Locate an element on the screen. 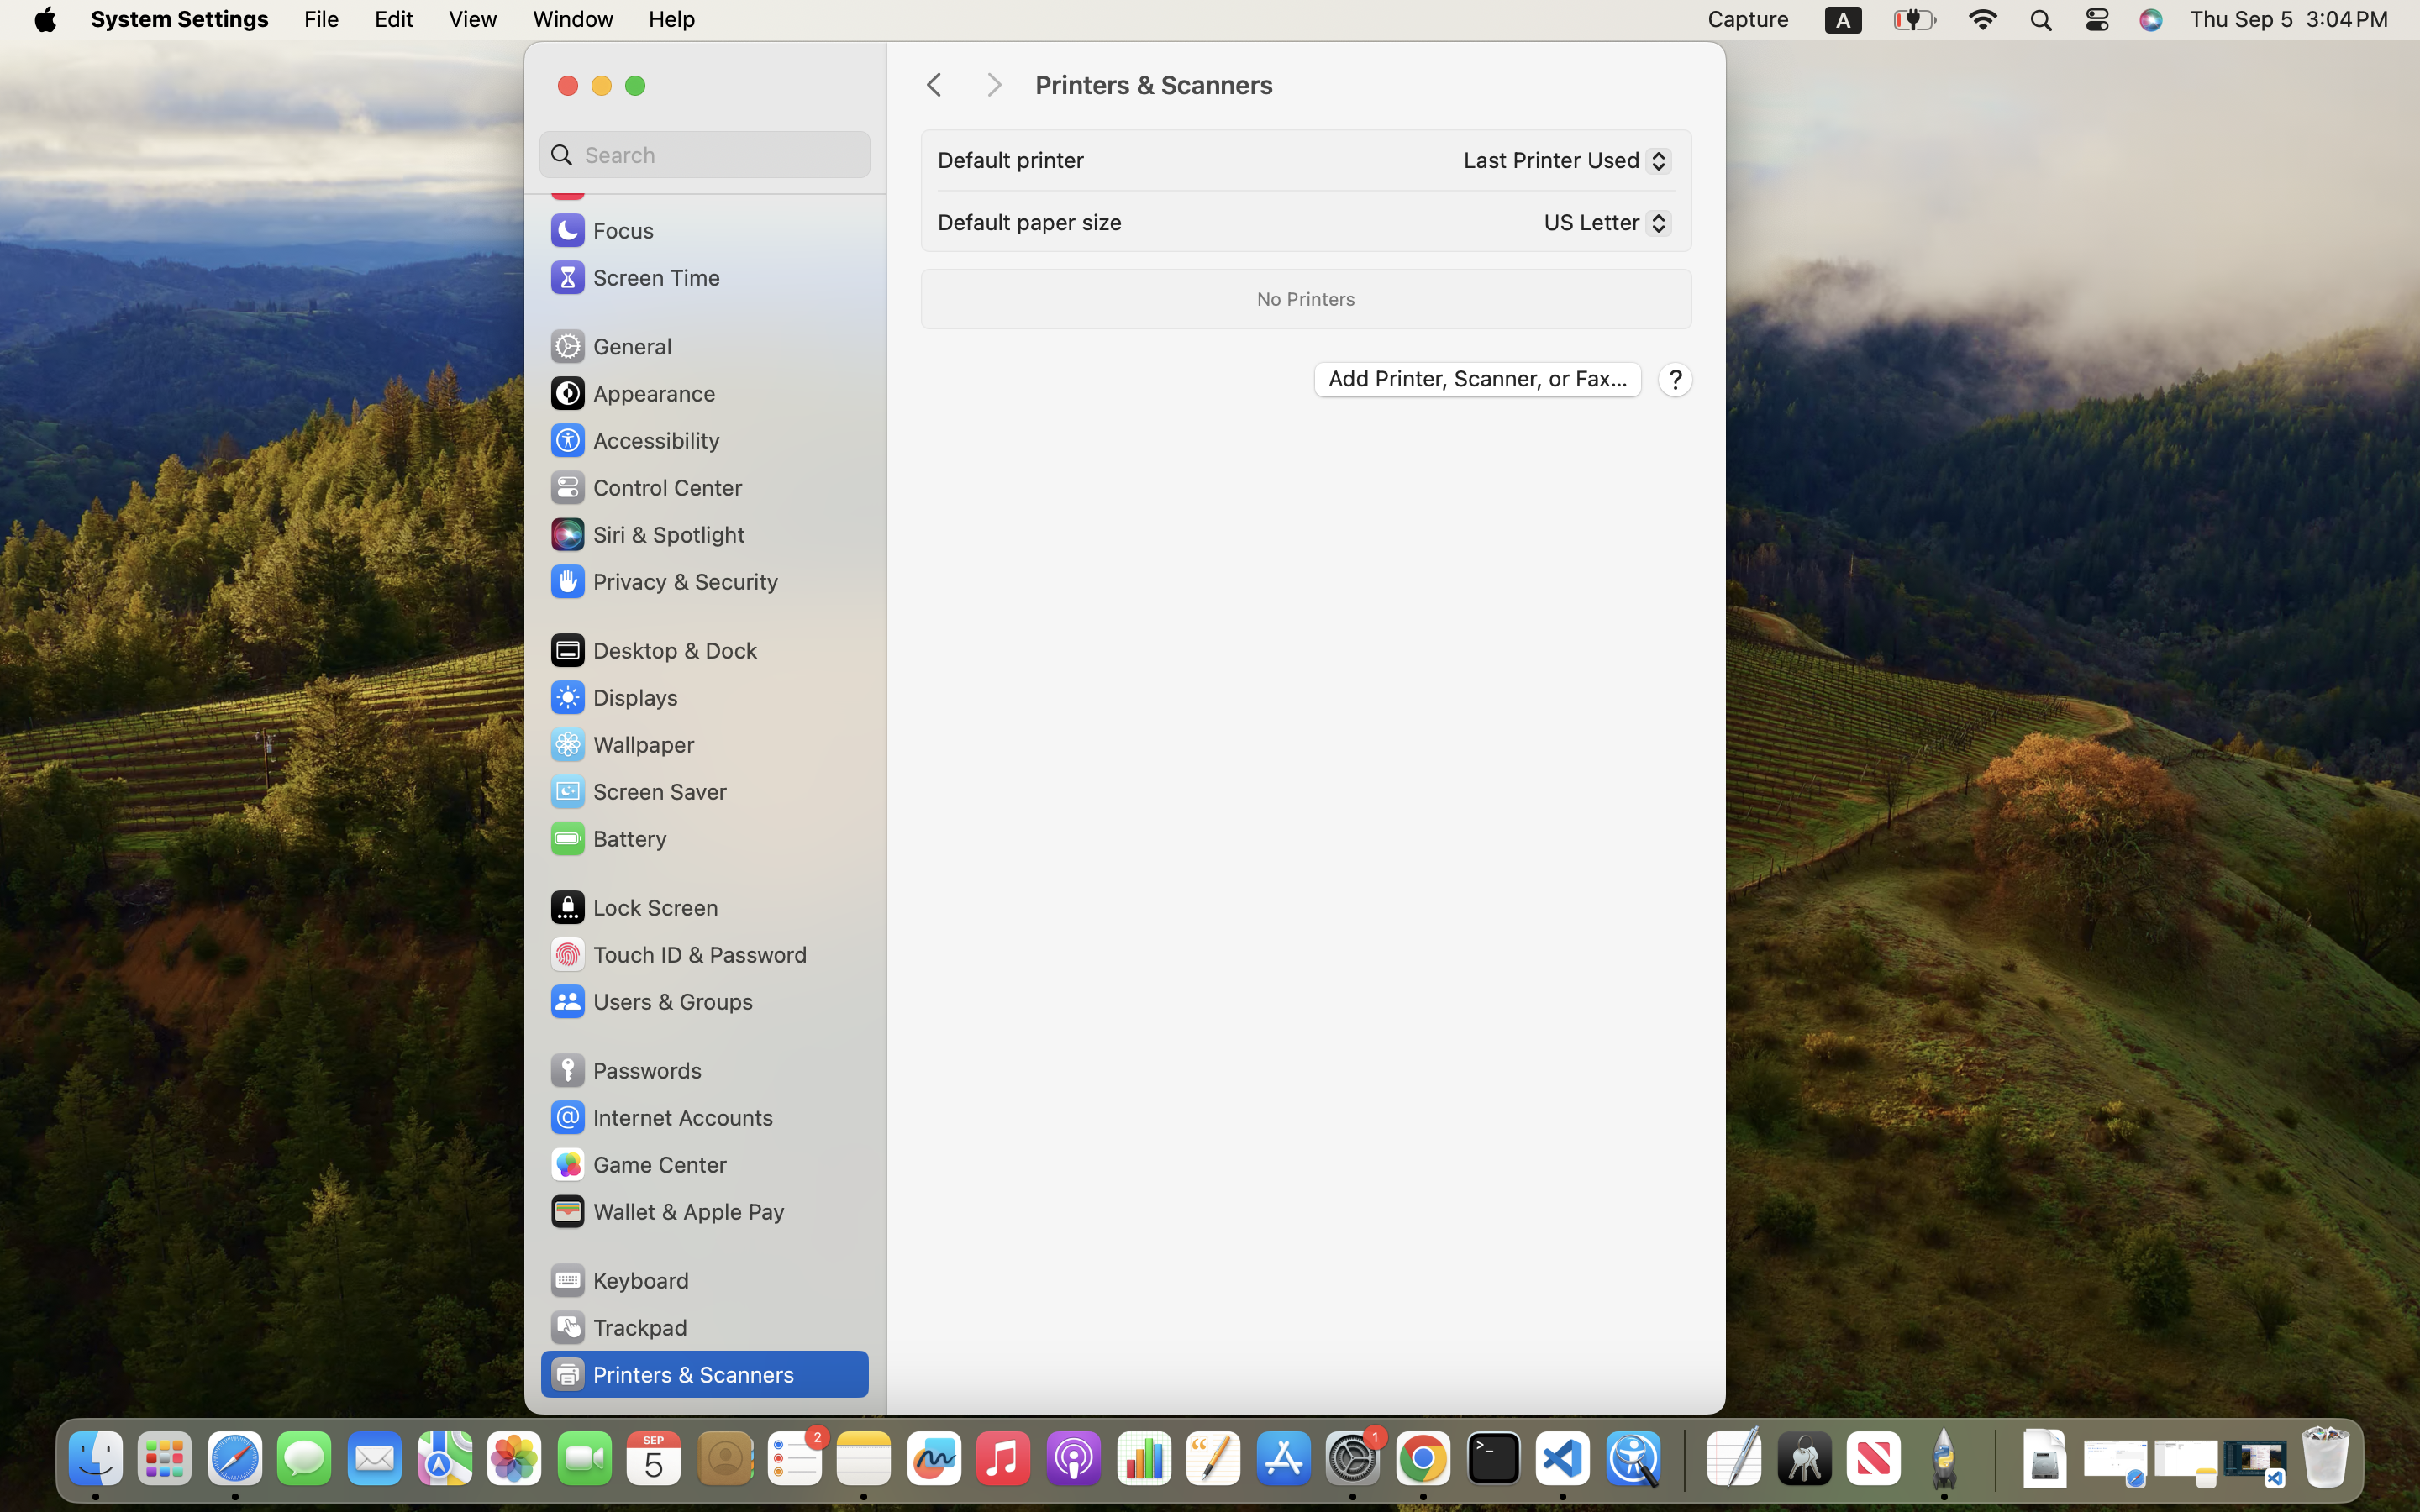 Image resolution: width=2420 pixels, height=1512 pixels. Screen Time is located at coordinates (634, 277).